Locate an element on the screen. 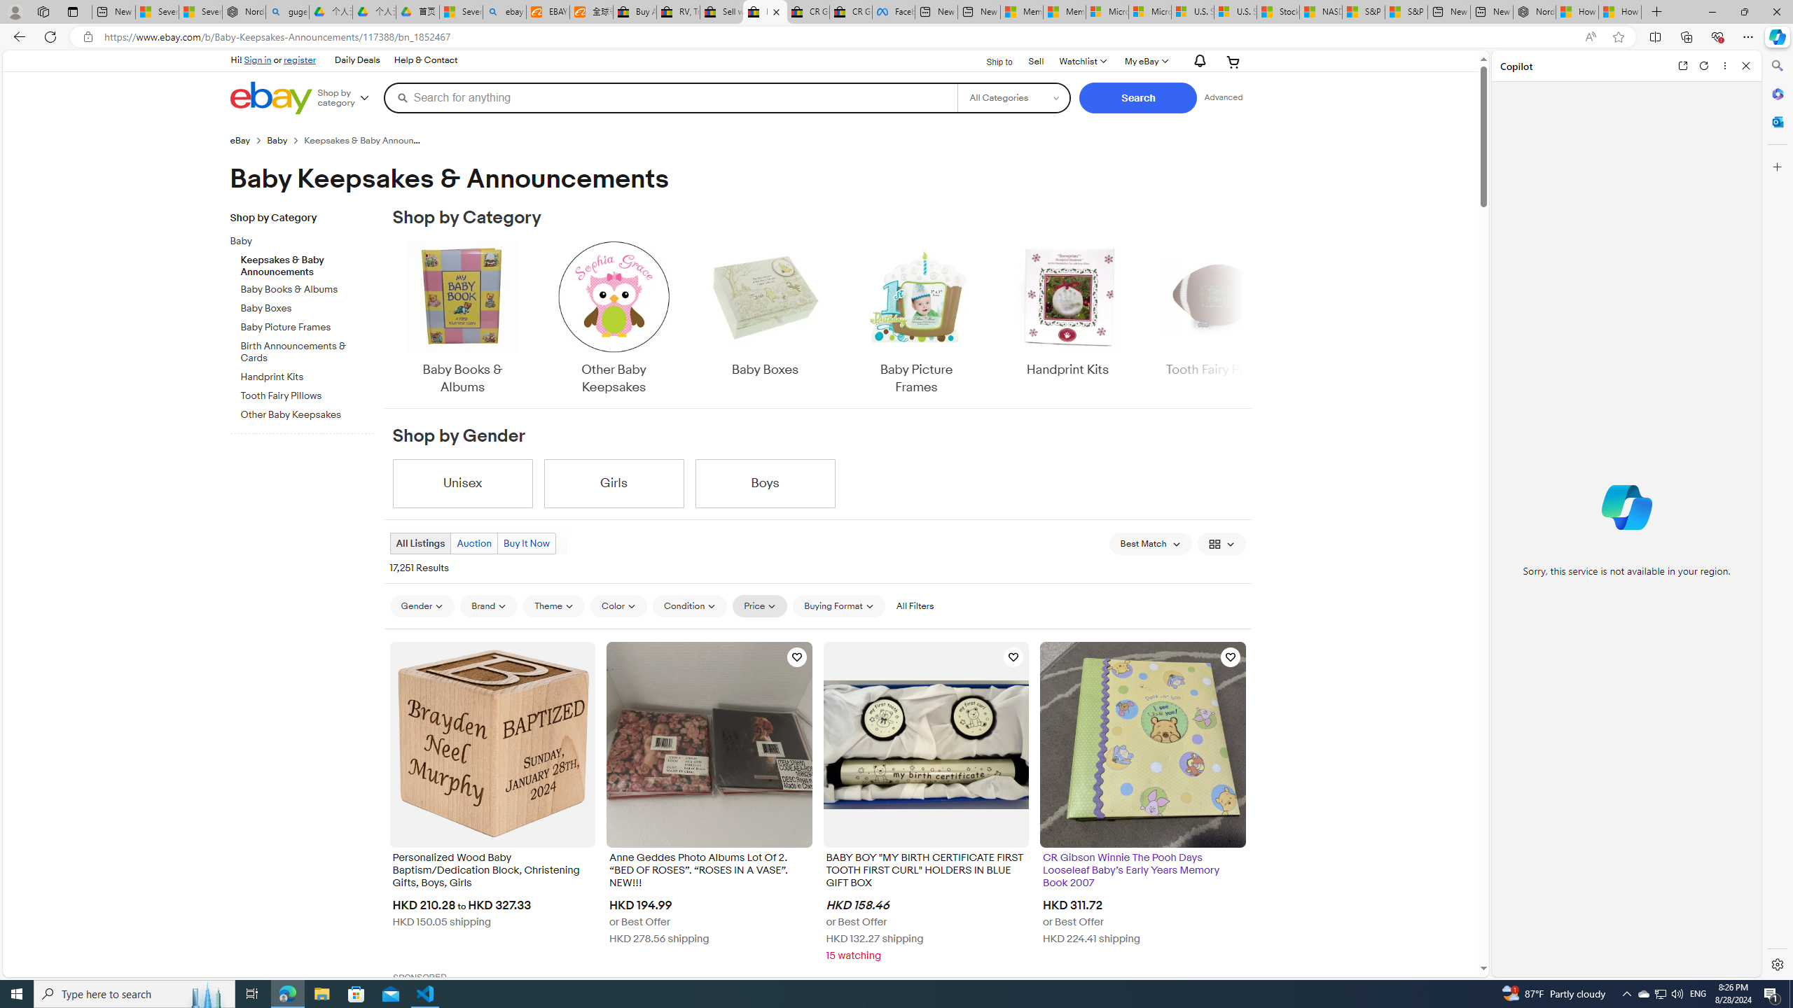 The width and height of the screenshot is (1793, 1008). Customize is located at coordinates (1776, 167).